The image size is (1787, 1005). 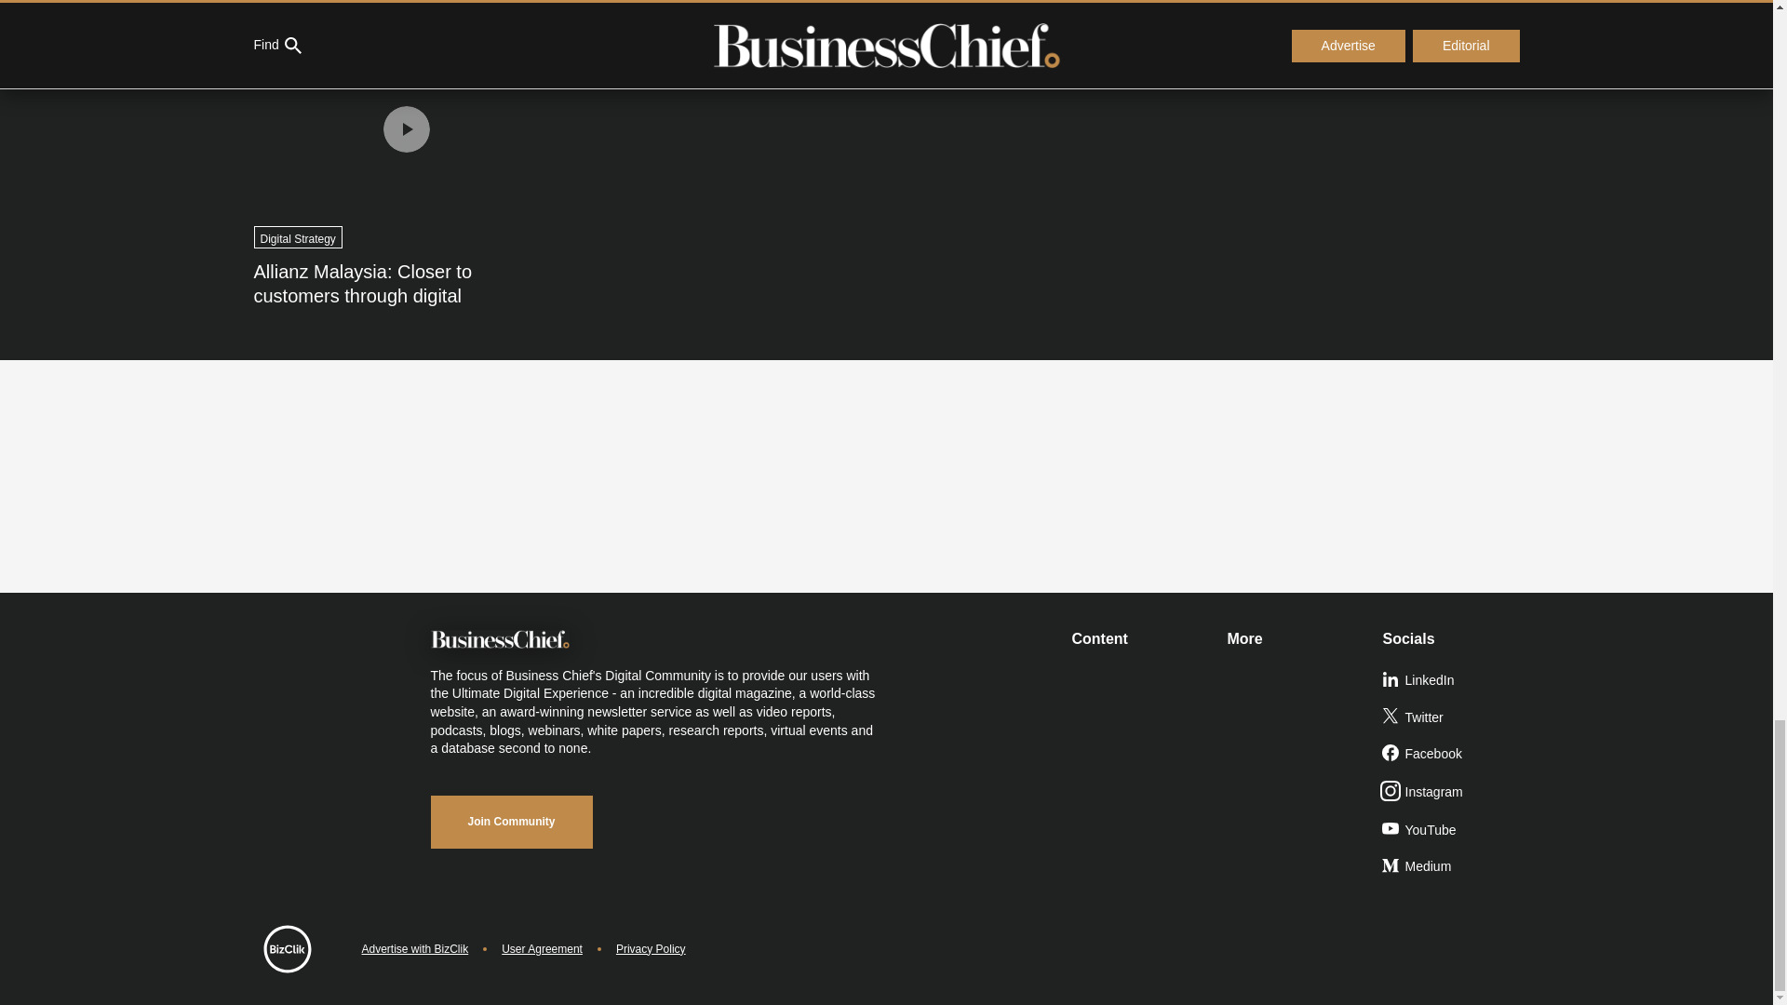 What do you see at coordinates (1452, 717) in the screenshot?
I see `Twitter` at bounding box center [1452, 717].